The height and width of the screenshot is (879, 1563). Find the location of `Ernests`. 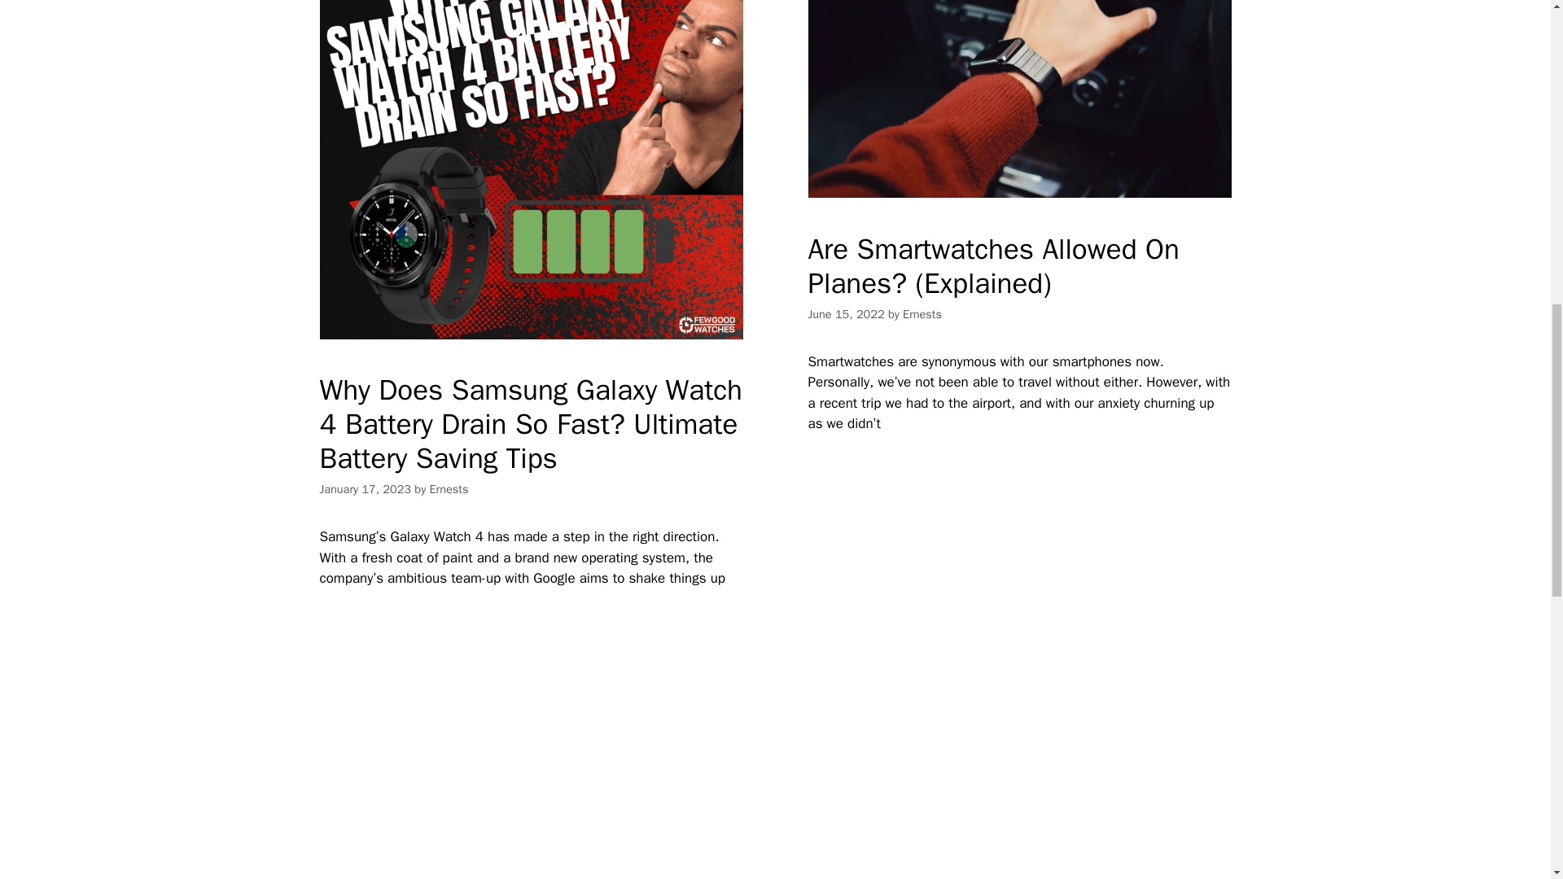

Ernests is located at coordinates (449, 488).